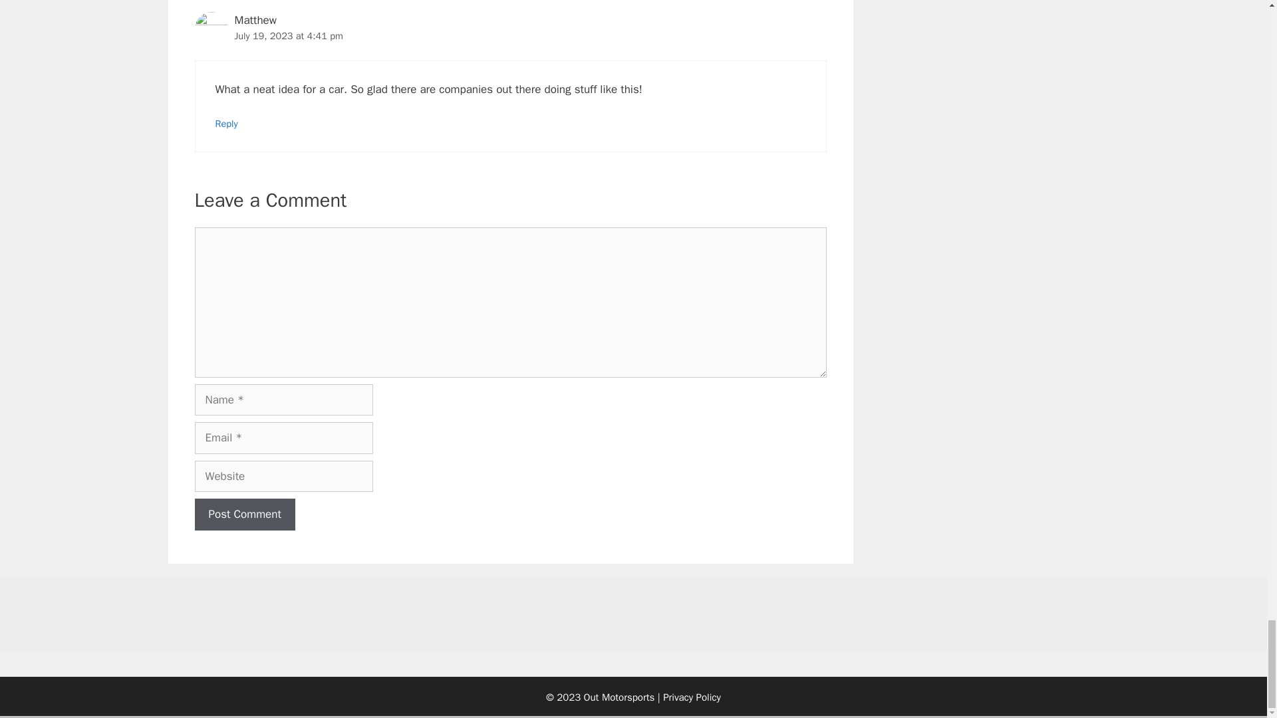 Image resolution: width=1277 pixels, height=718 pixels. I want to click on Privacy Policy, so click(692, 697).